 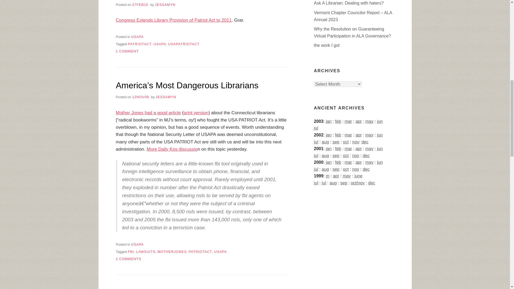 What do you see at coordinates (196, 112) in the screenshot?
I see `print version` at bounding box center [196, 112].